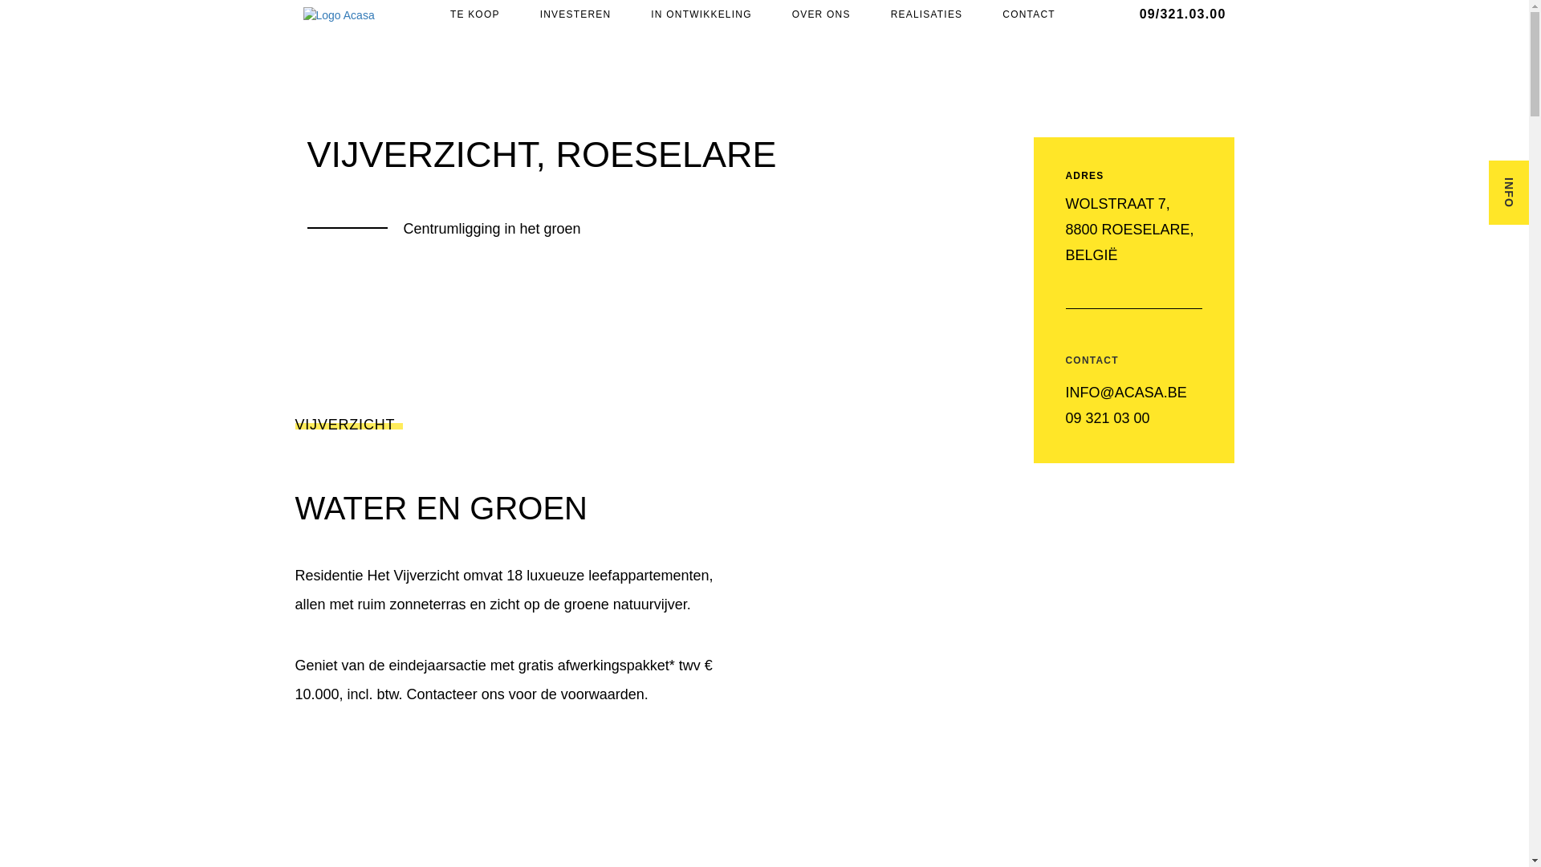 The image size is (1541, 867). Describe the element at coordinates (576, 14) in the screenshot. I see `INVESTEREN` at that location.